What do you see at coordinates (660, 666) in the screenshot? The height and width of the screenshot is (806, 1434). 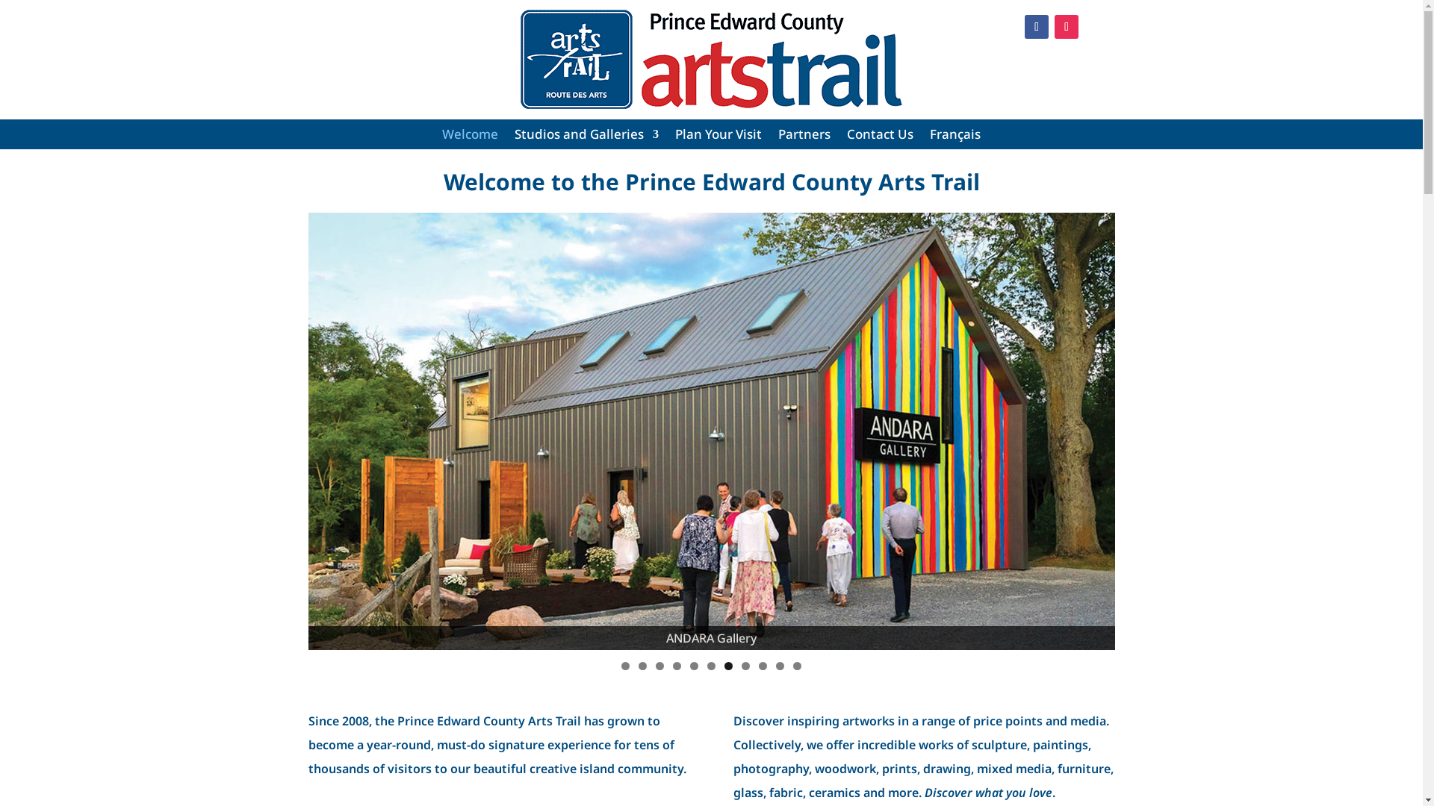 I see `3` at bounding box center [660, 666].